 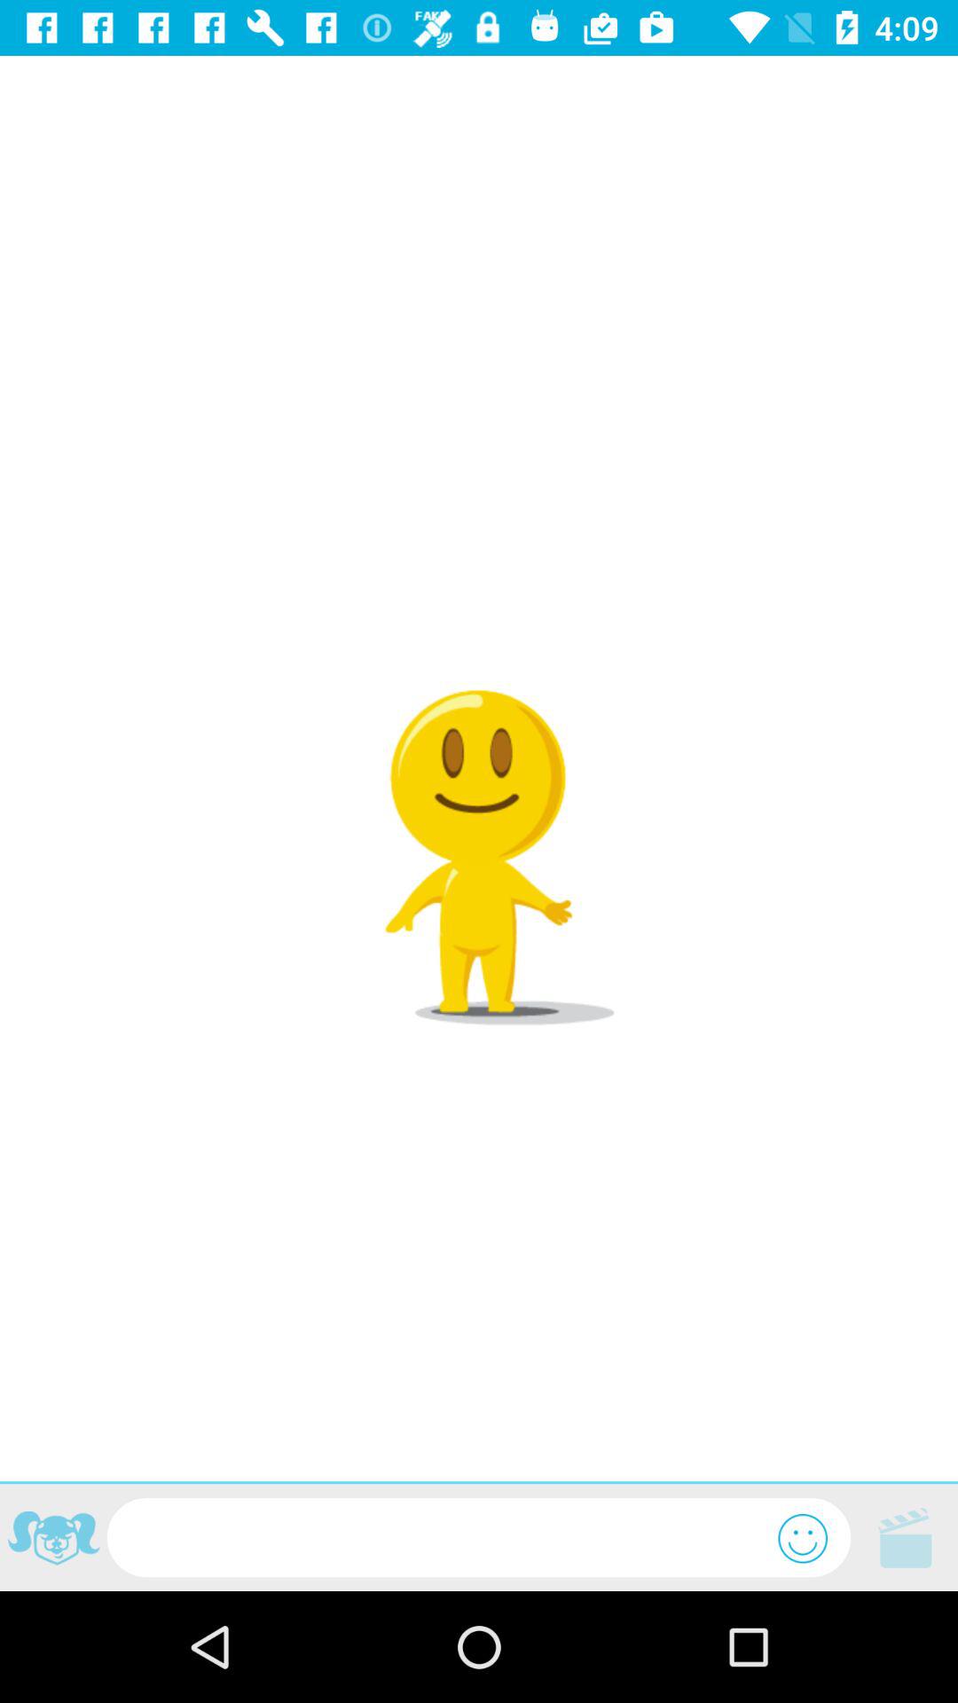 I want to click on profile change, so click(x=53, y=1541).